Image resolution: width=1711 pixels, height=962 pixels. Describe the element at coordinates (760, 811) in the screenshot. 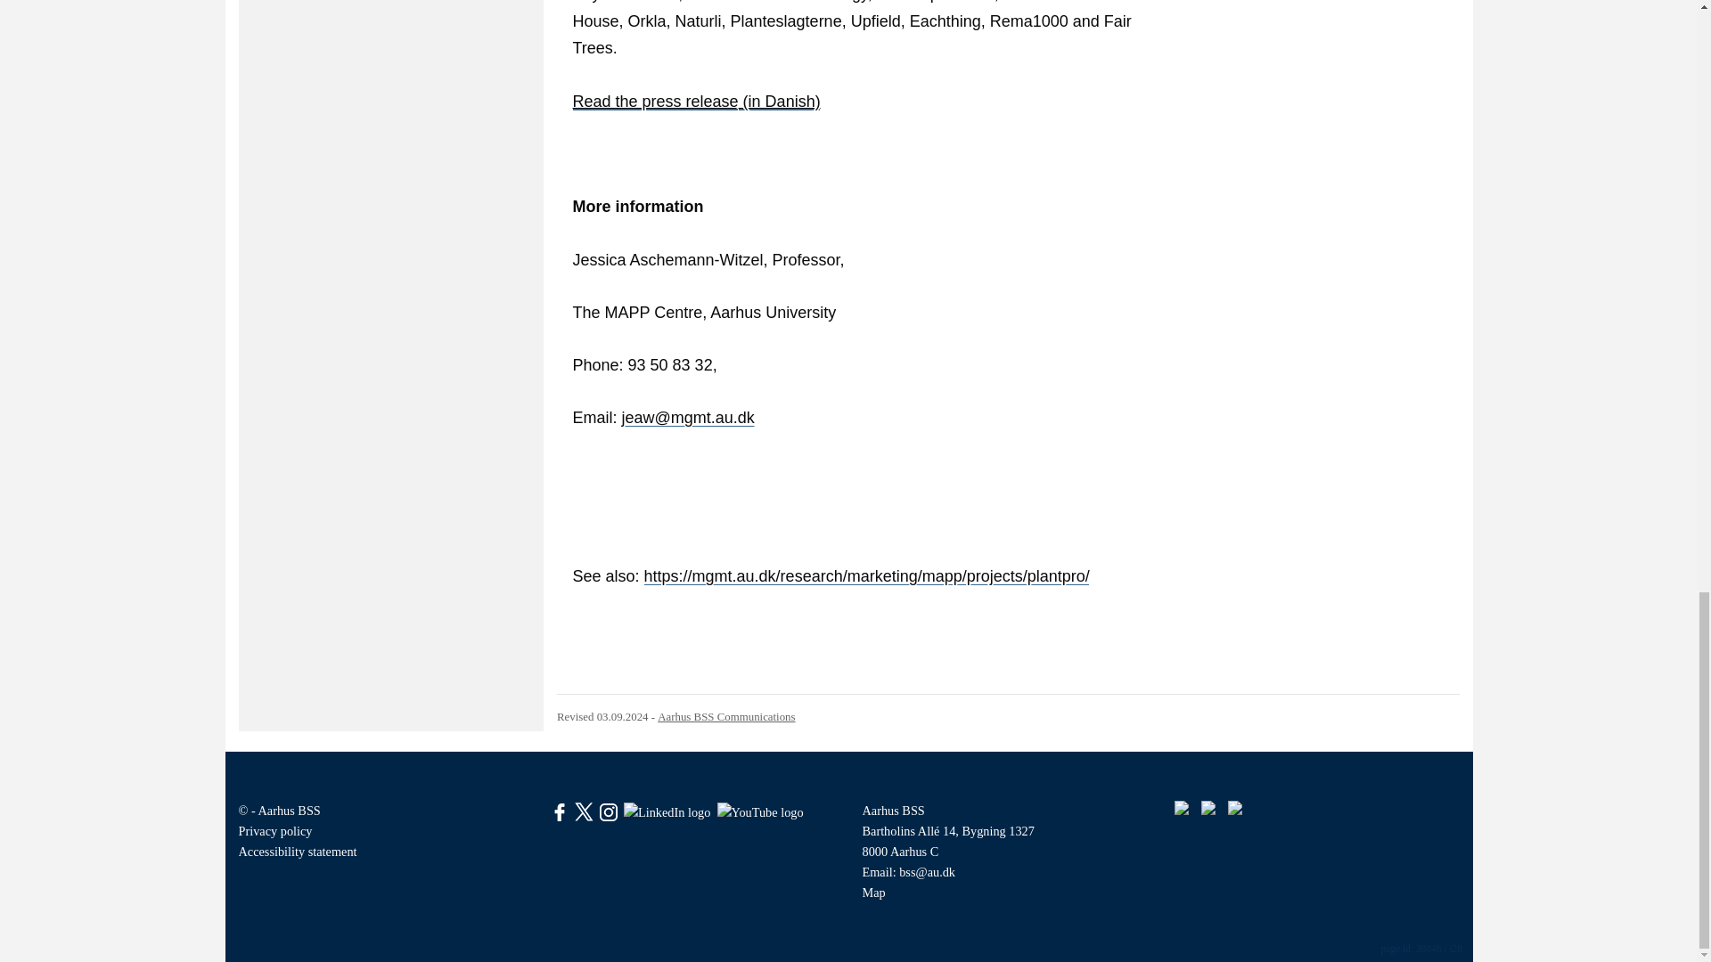

I see `Aarhus BSS on YouTube` at that location.